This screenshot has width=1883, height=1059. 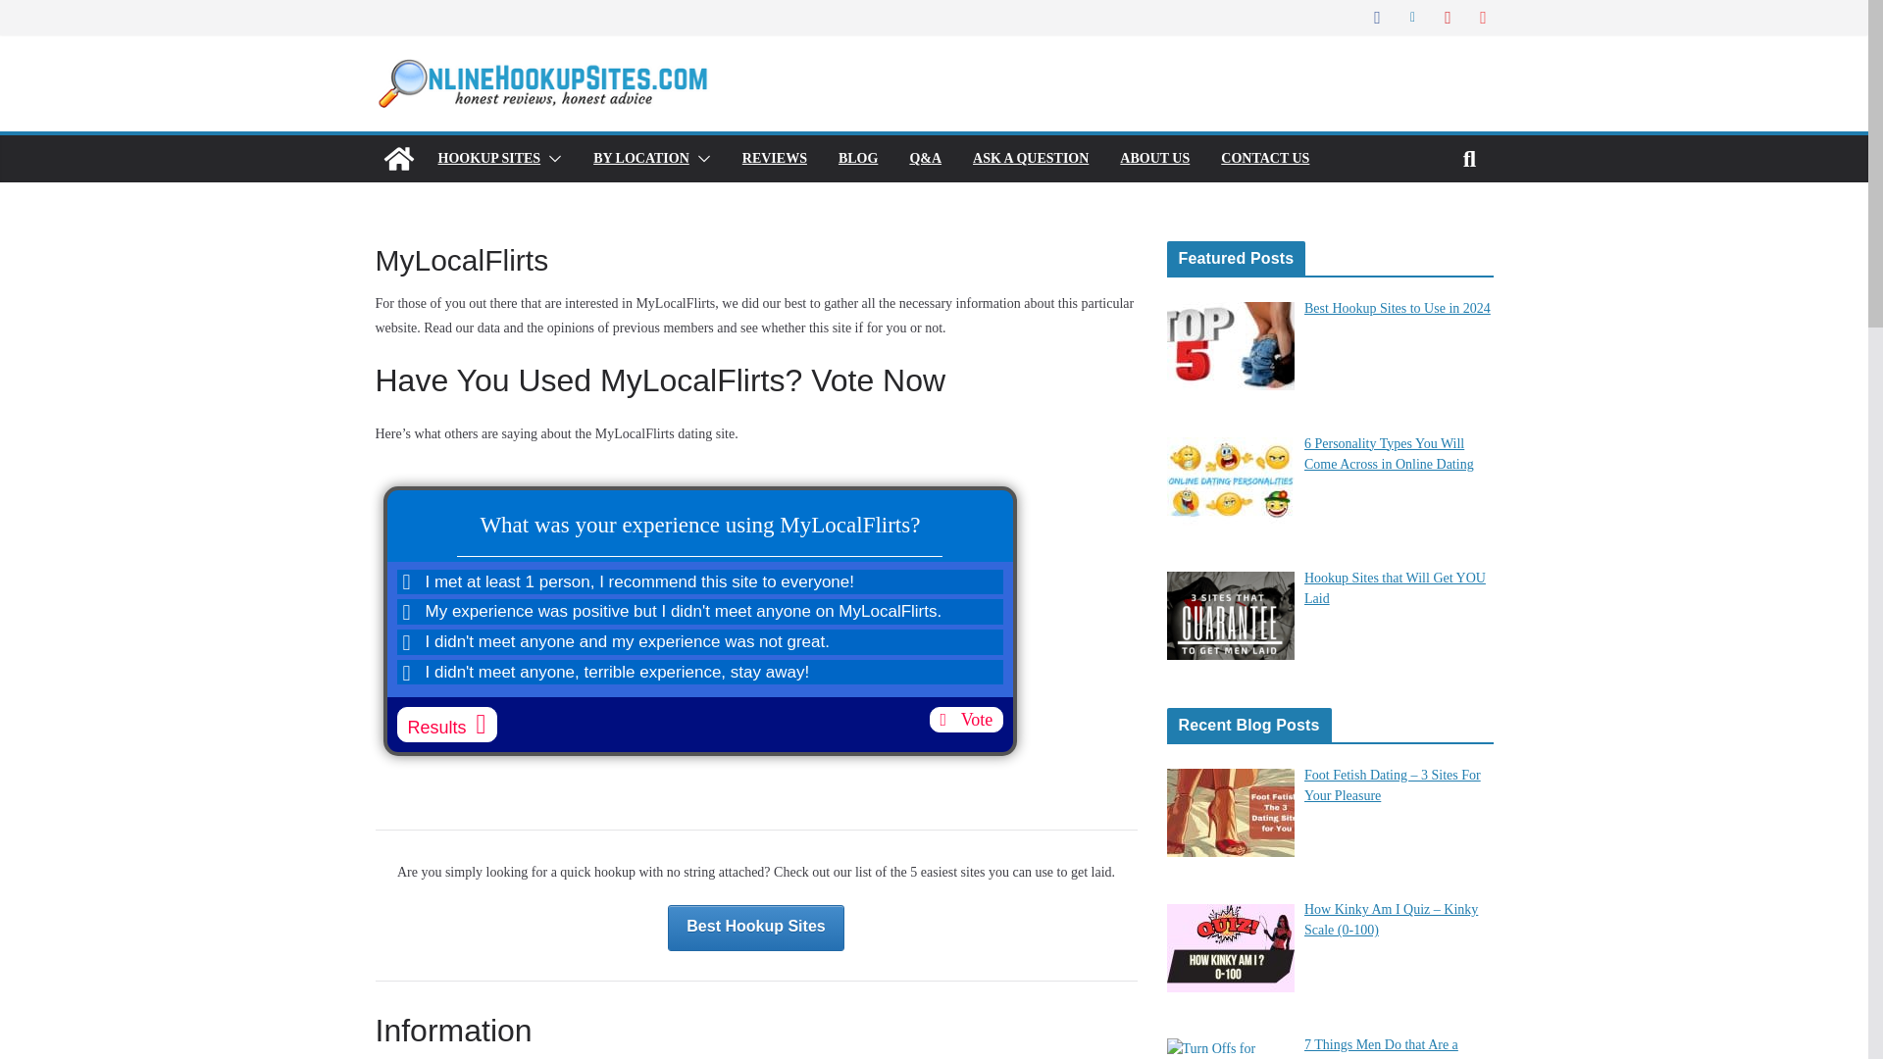 I want to click on Best Hookup Sites, so click(x=755, y=928).